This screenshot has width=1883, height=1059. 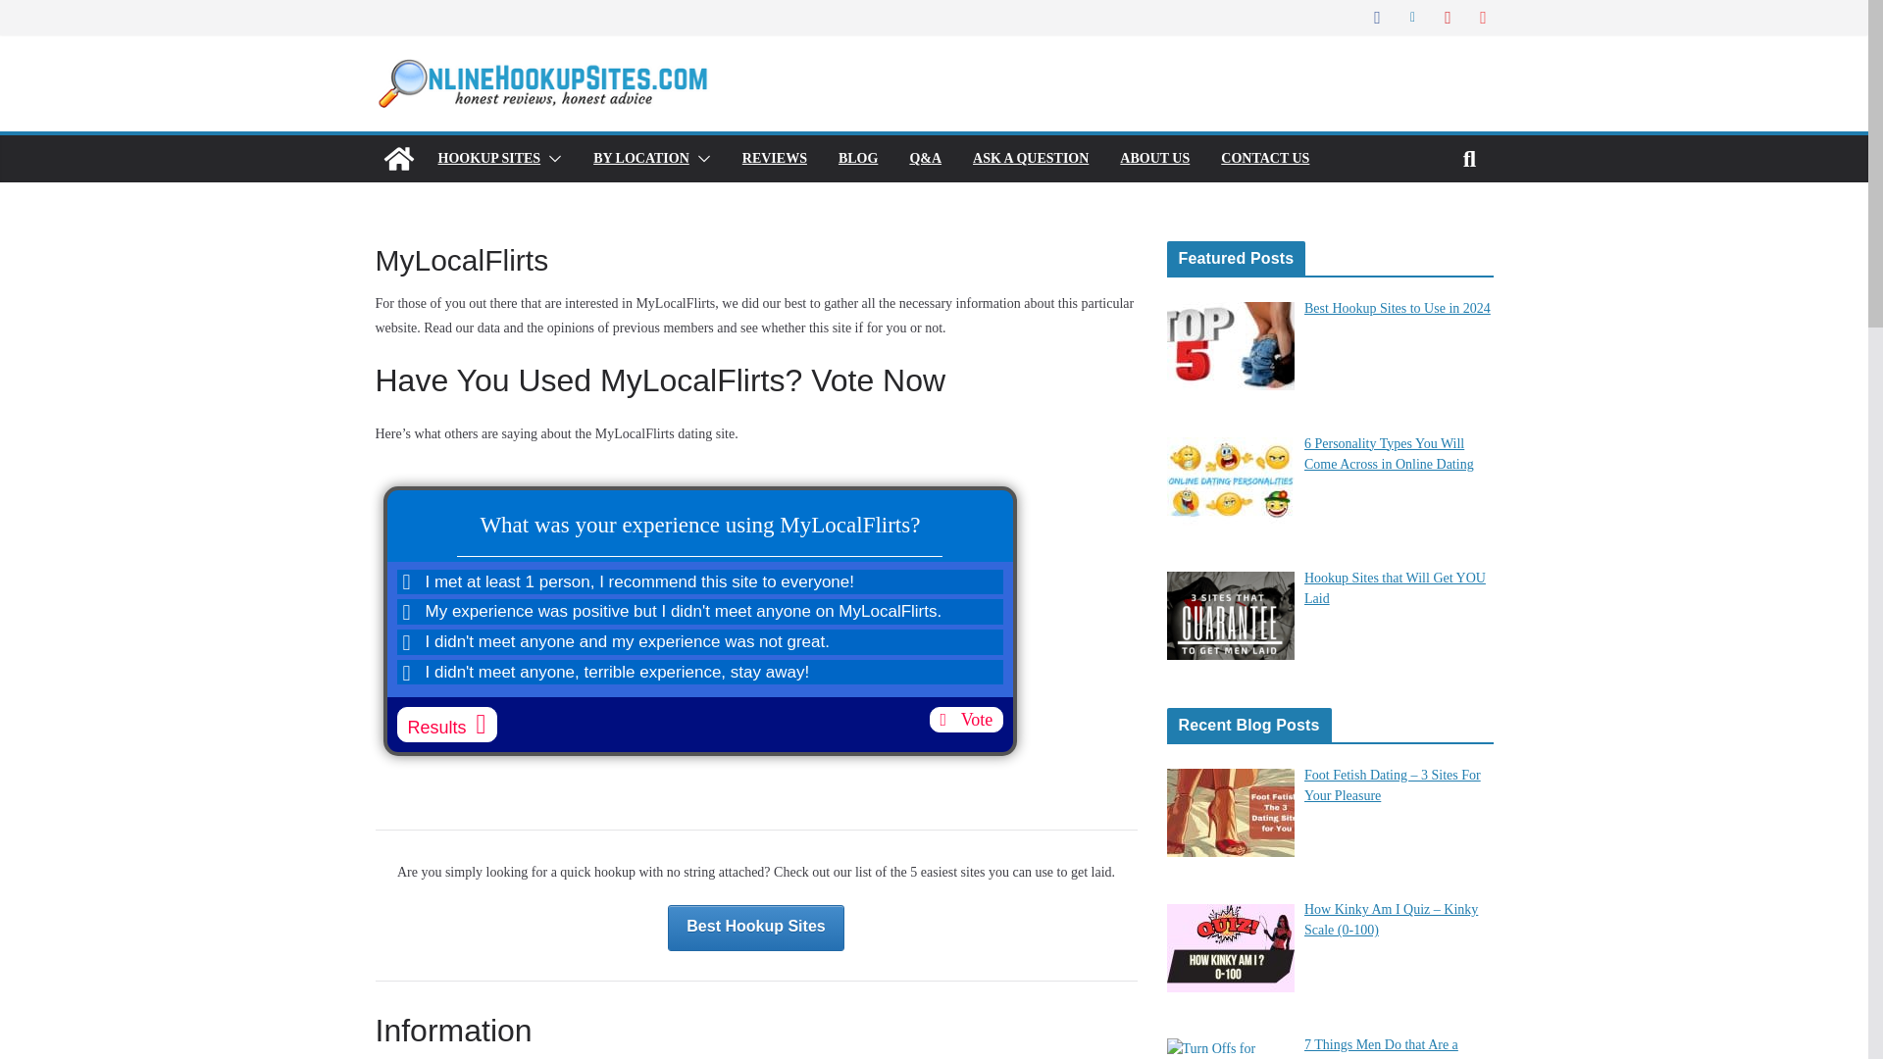 I want to click on Best Hookup Sites, so click(x=755, y=928).